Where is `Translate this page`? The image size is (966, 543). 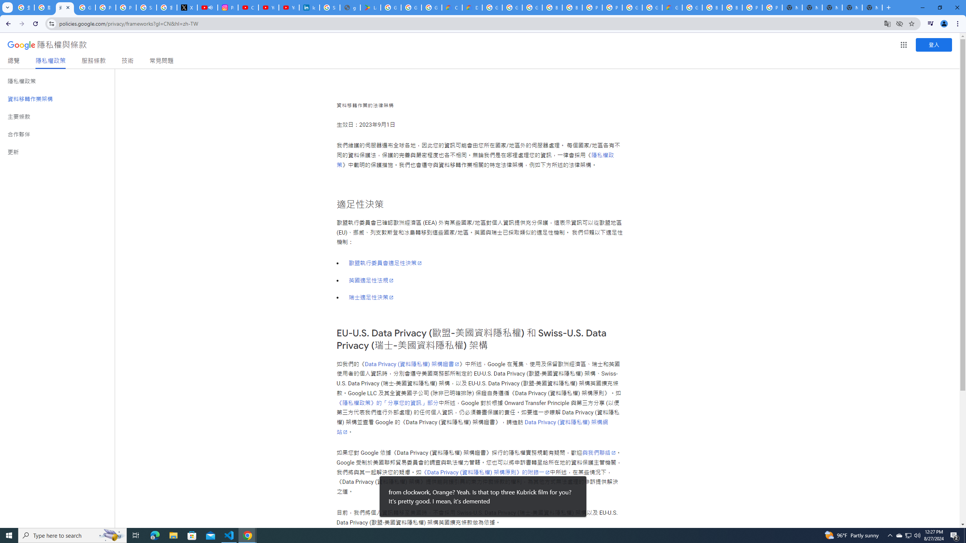 Translate this page is located at coordinates (887, 23).